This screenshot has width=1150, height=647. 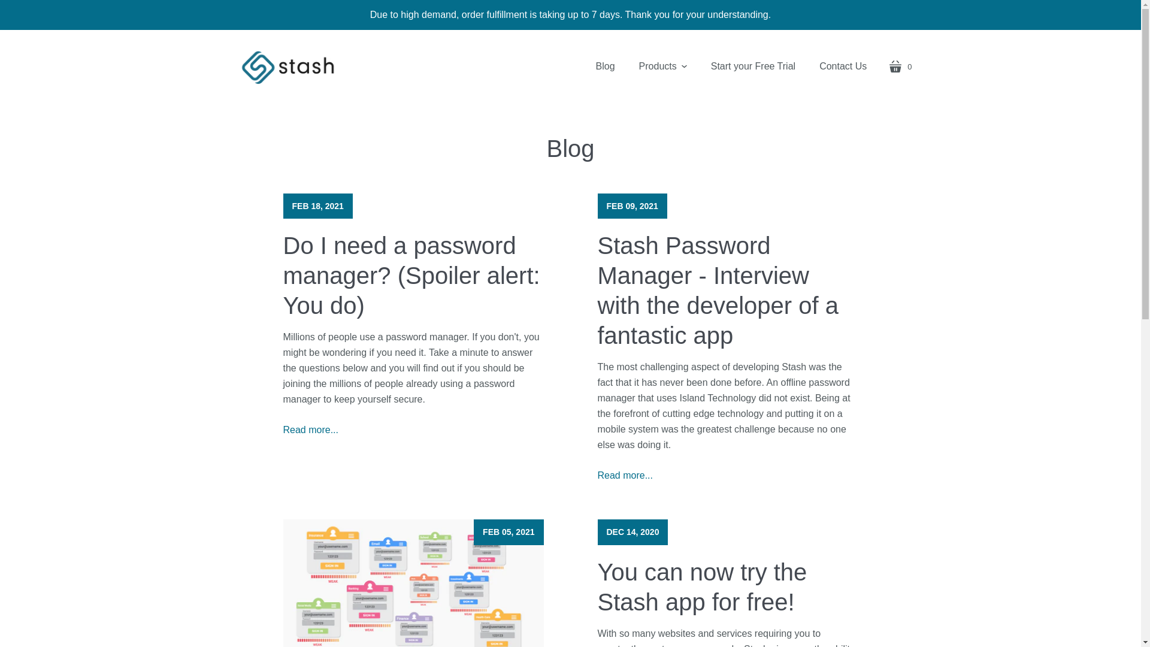 What do you see at coordinates (605, 66) in the screenshot?
I see `Blog` at bounding box center [605, 66].